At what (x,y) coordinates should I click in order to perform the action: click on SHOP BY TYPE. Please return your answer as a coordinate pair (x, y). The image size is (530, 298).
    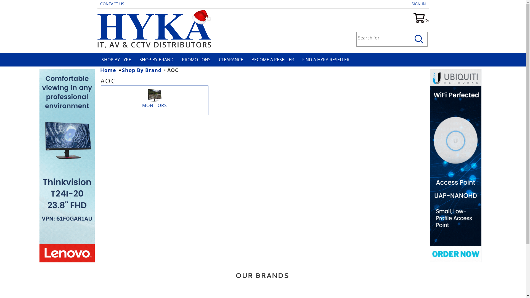
    Looking at the image, I should click on (118, 60).